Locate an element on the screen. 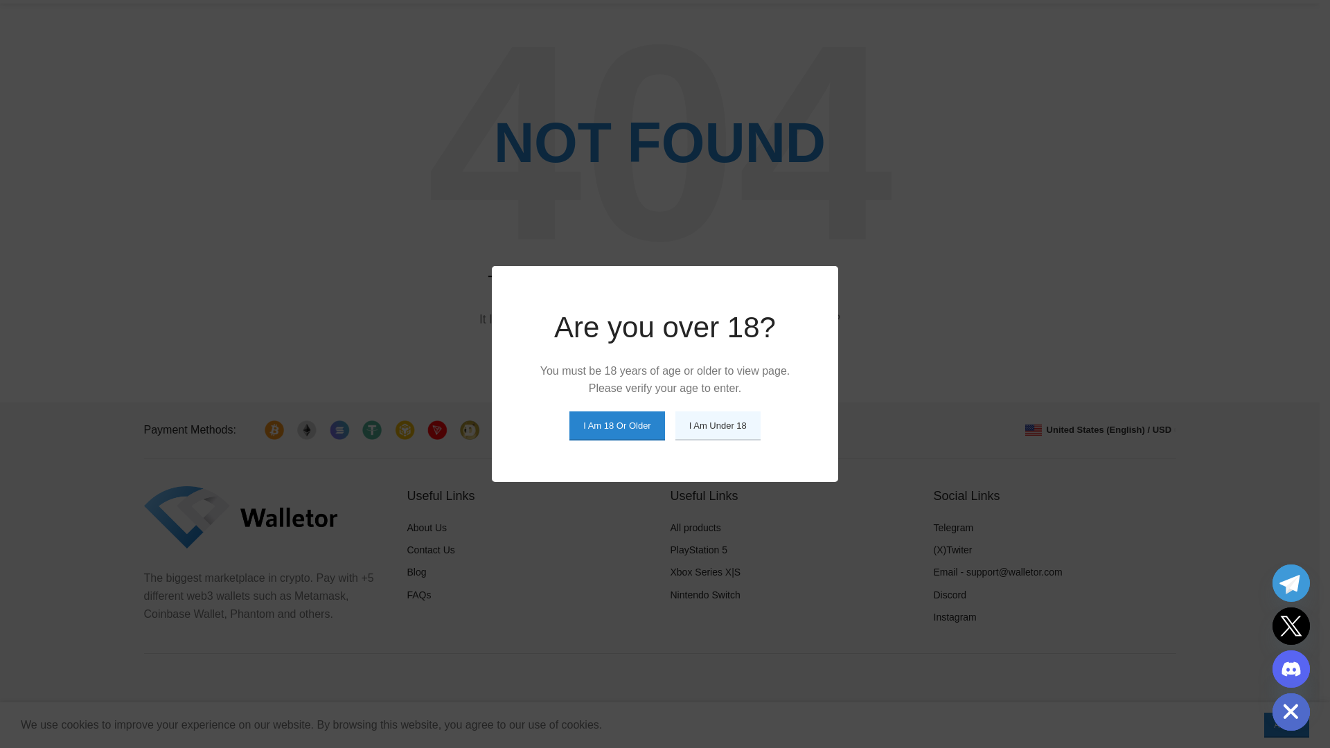 The image size is (1330, 748). wd-furniture-flag-usa is located at coordinates (1034, 429).